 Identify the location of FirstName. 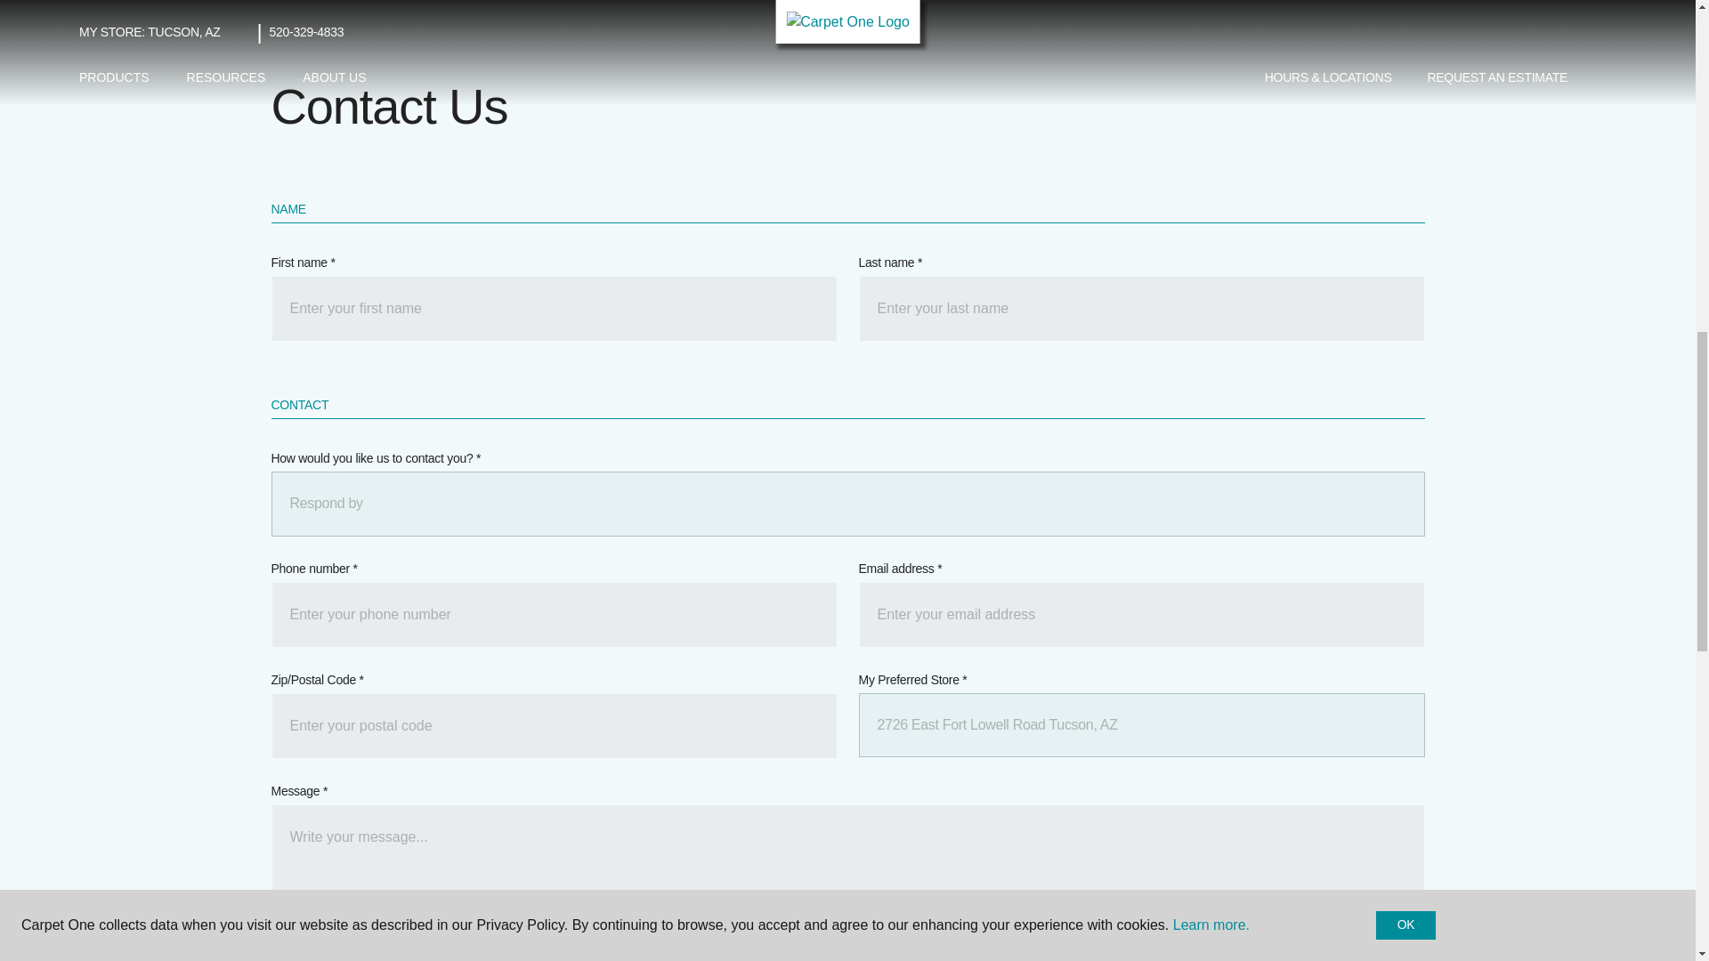
(554, 308).